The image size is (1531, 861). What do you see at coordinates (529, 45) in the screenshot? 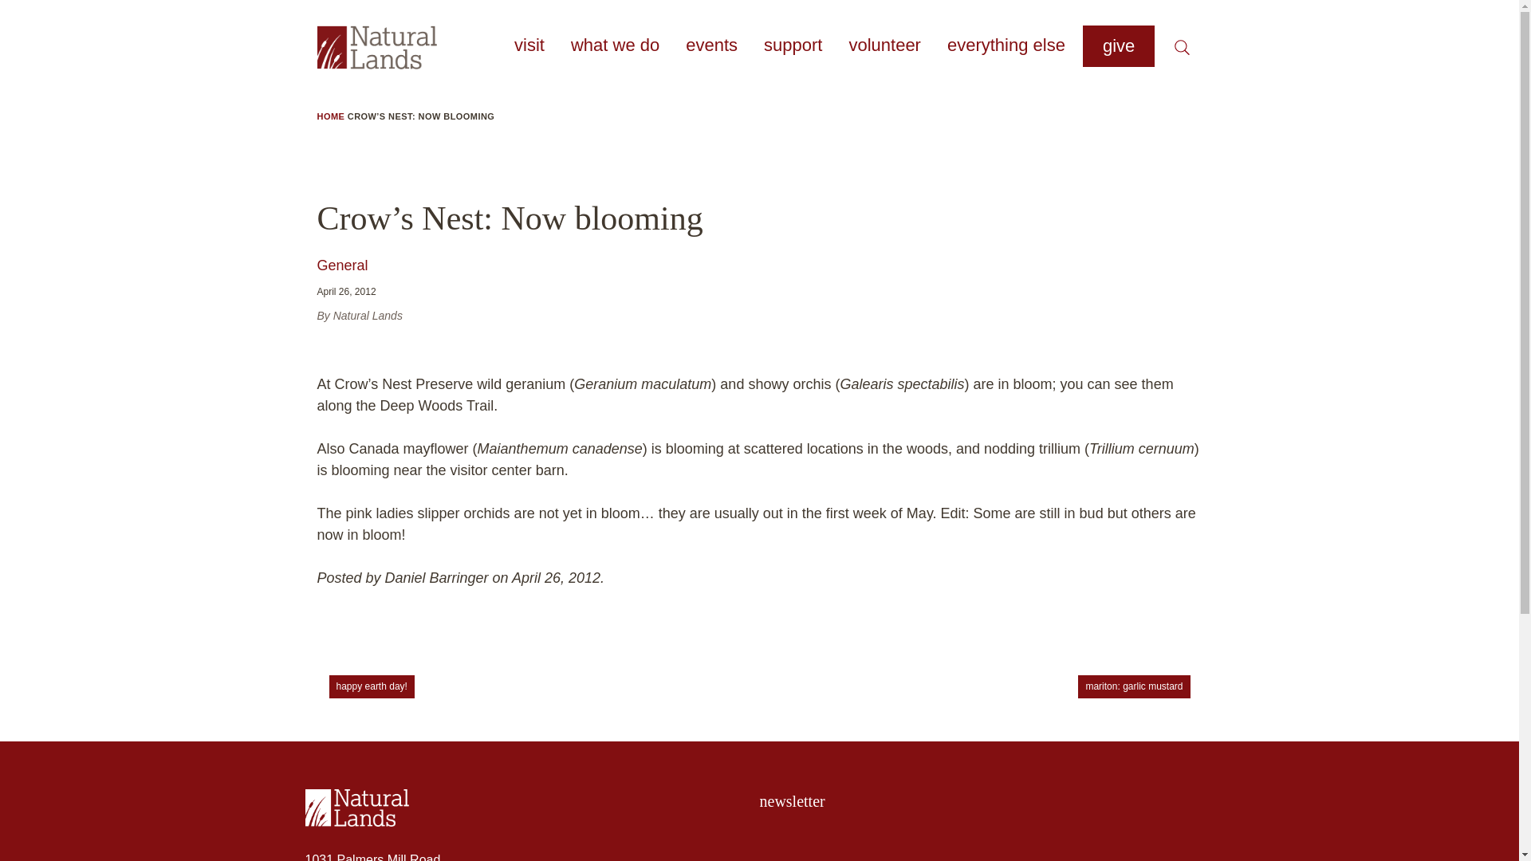
I see `visit` at bounding box center [529, 45].